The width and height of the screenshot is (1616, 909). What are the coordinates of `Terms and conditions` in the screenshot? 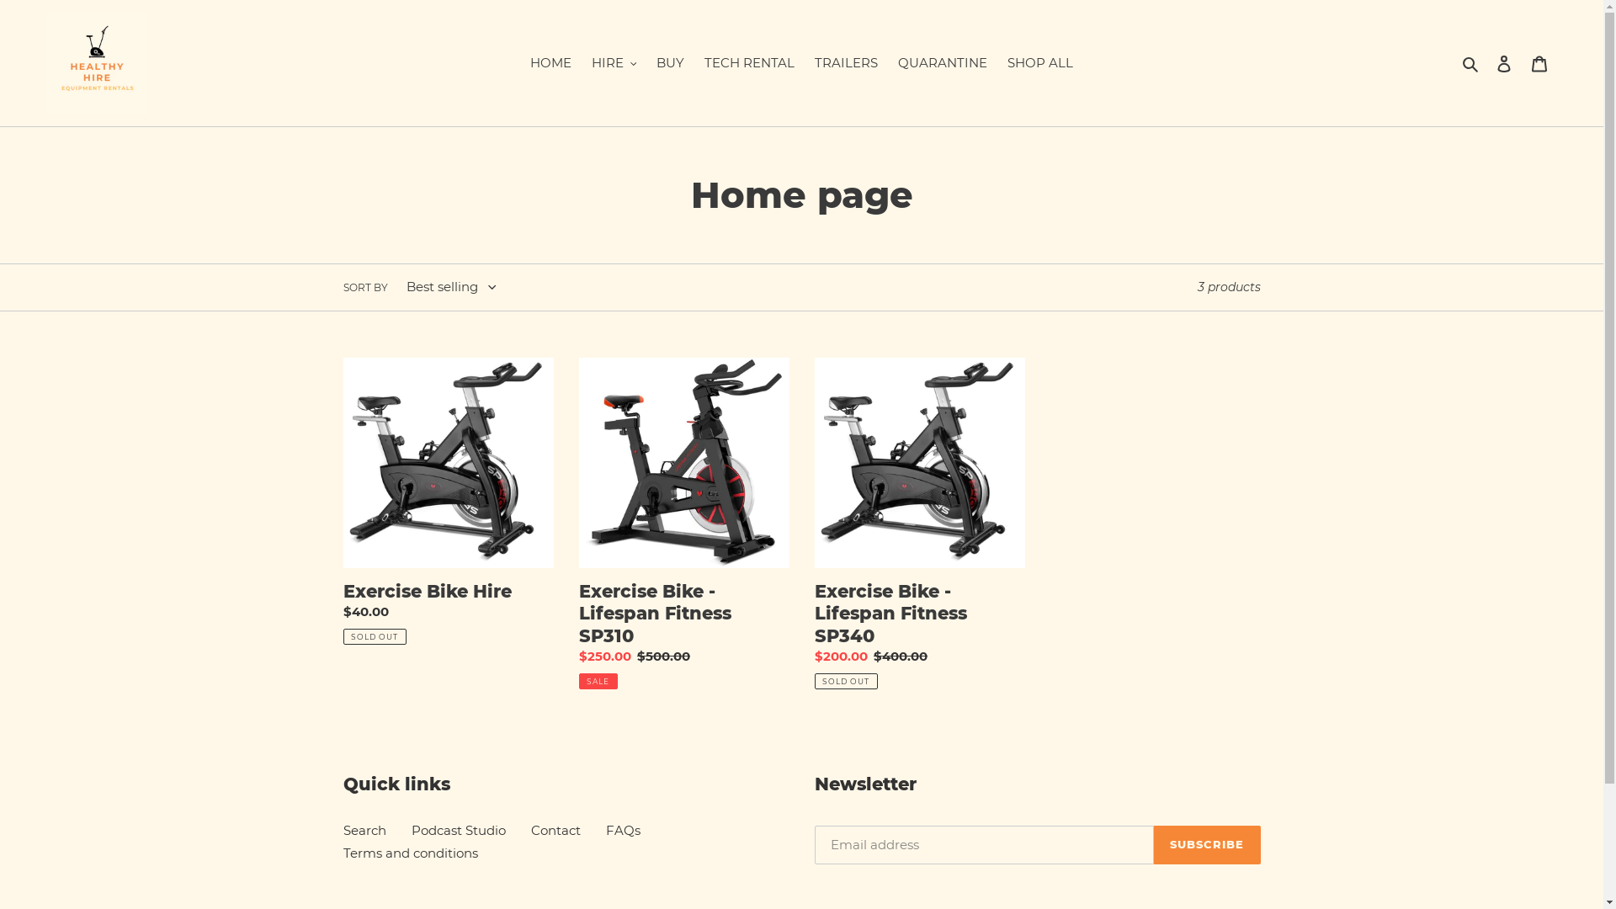 It's located at (411, 853).